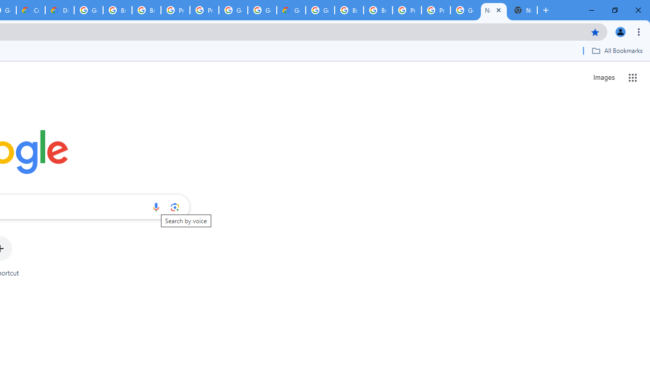  I want to click on Customer Care | Google Cloud, so click(30, 10).